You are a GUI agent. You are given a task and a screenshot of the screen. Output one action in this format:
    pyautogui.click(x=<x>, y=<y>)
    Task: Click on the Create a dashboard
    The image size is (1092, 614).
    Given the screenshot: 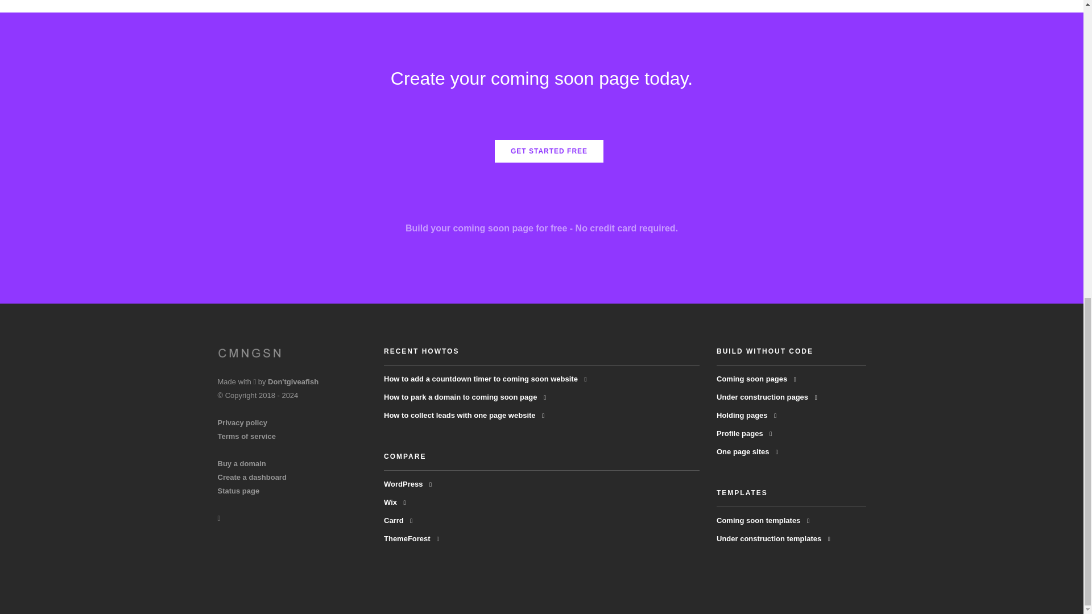 What is the action you would take?
    pyautogui.click(x=251, y=476)
    